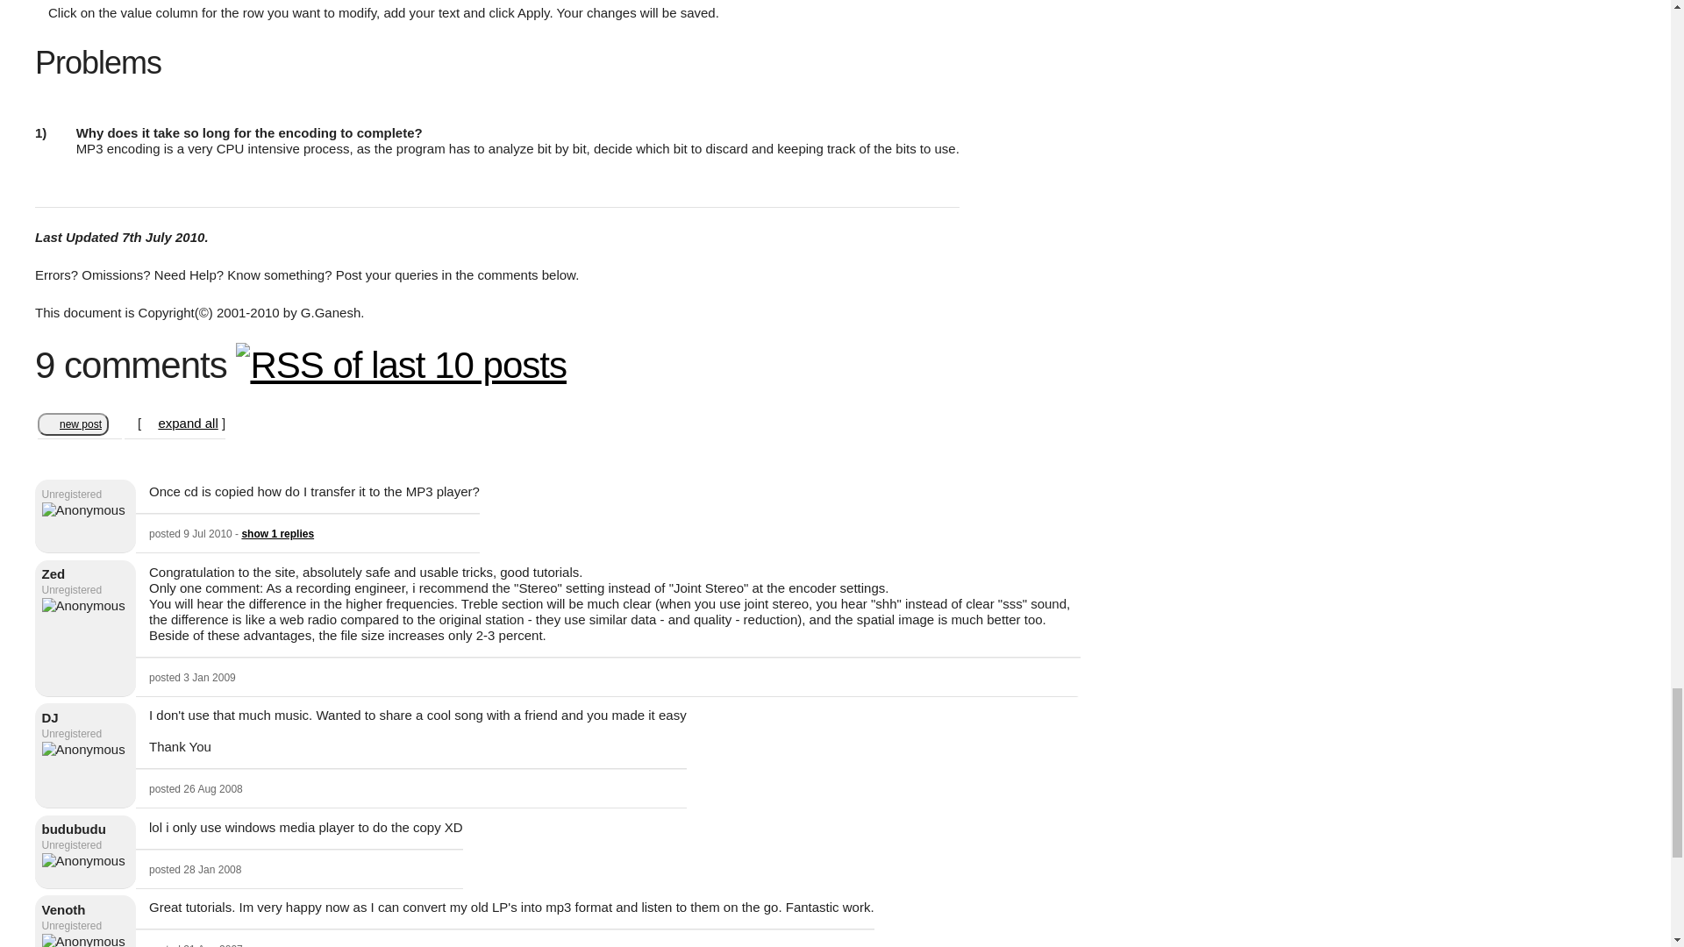 This screenshot has width=1684, height=947. What do you see at coordinates (83, 749) in the screenshot?
I see `Anonymous` at bounding box center [83, 749].